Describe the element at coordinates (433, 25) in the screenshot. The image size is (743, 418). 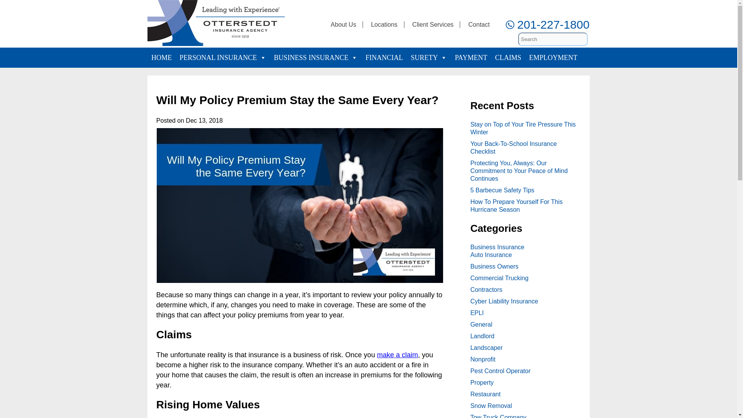
I see `Client Services` at that location.